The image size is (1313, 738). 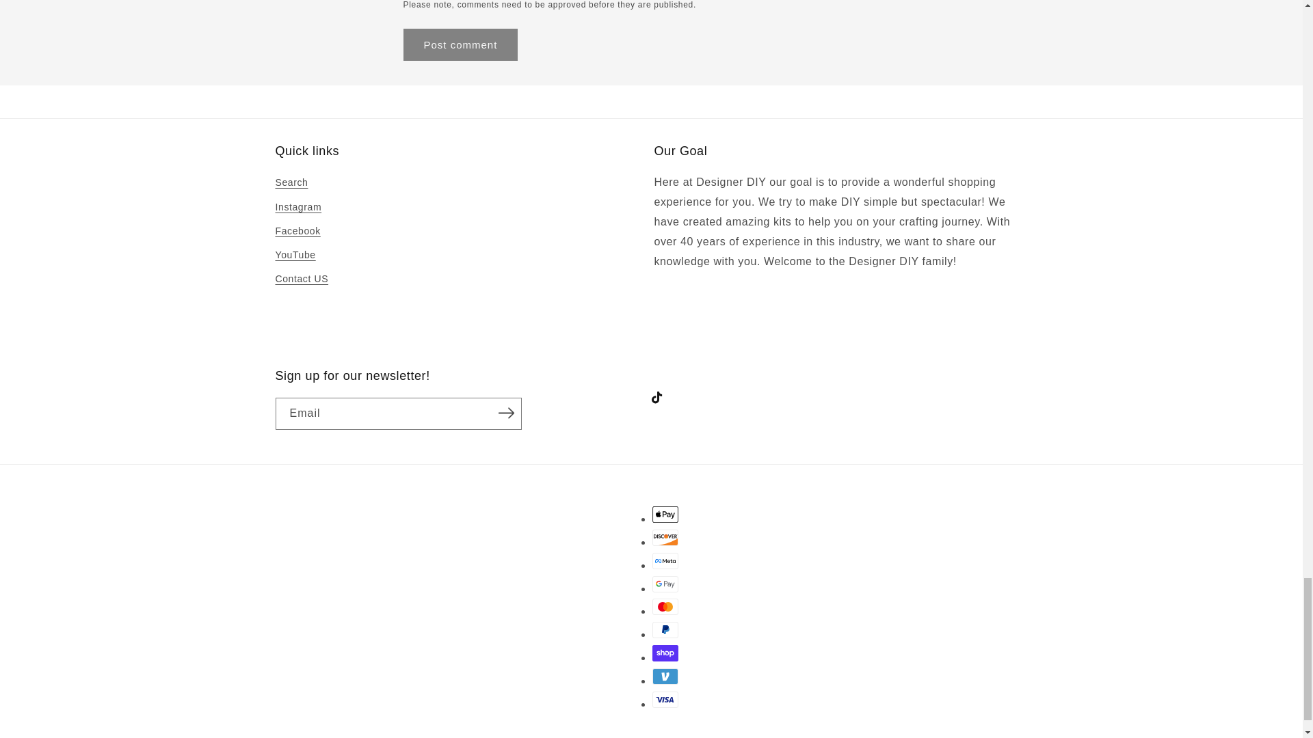 I want to click on PayPal, so click(x=665, y=630).